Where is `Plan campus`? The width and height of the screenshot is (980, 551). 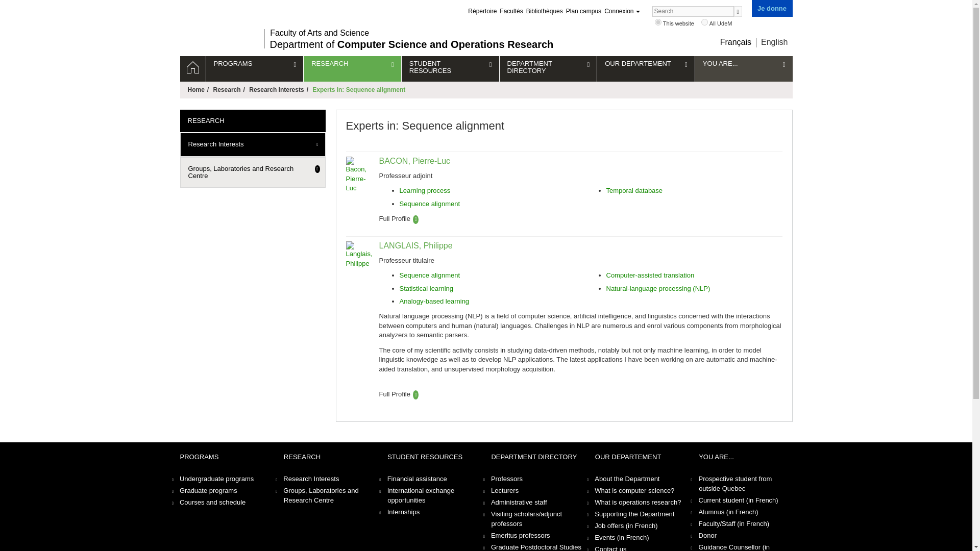
Plan campus is located at coordinates (584, 11).